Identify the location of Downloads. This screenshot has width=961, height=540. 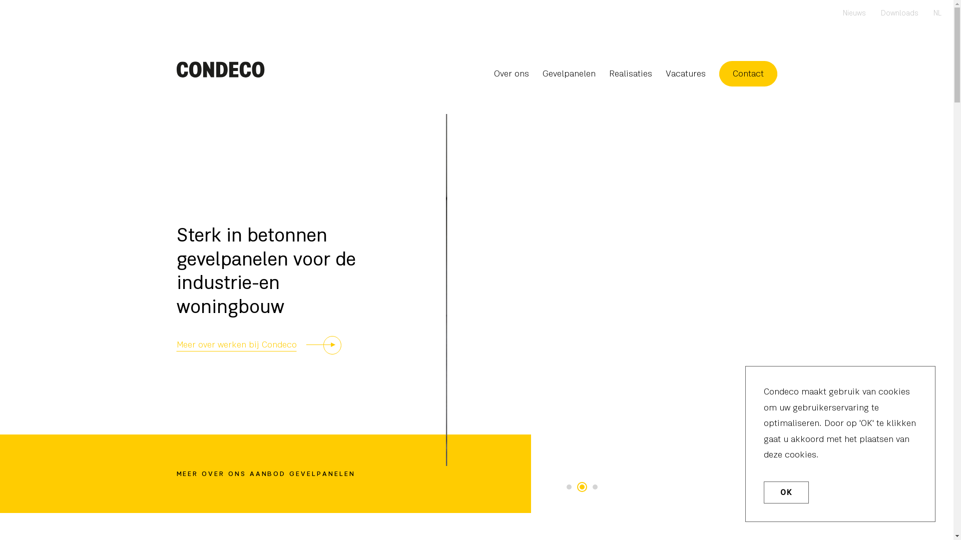
(900, 14).